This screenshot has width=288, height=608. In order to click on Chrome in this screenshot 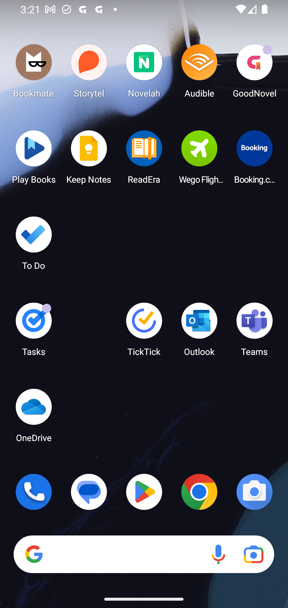, I will do `click(199, 492)`.